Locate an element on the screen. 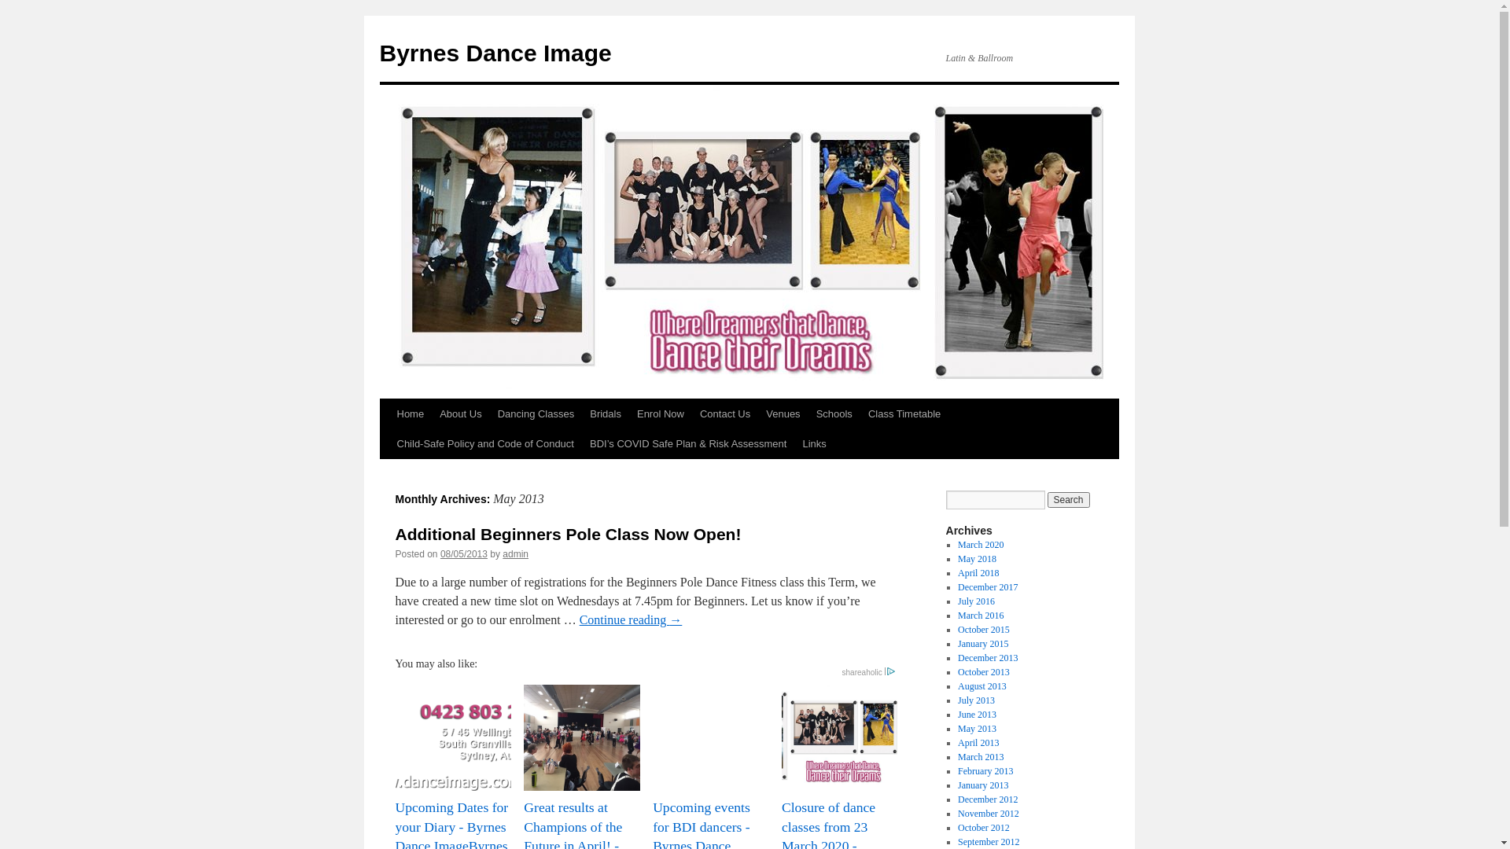 The image size is (1510, 849). Schools is located at coordinates (834, 414).